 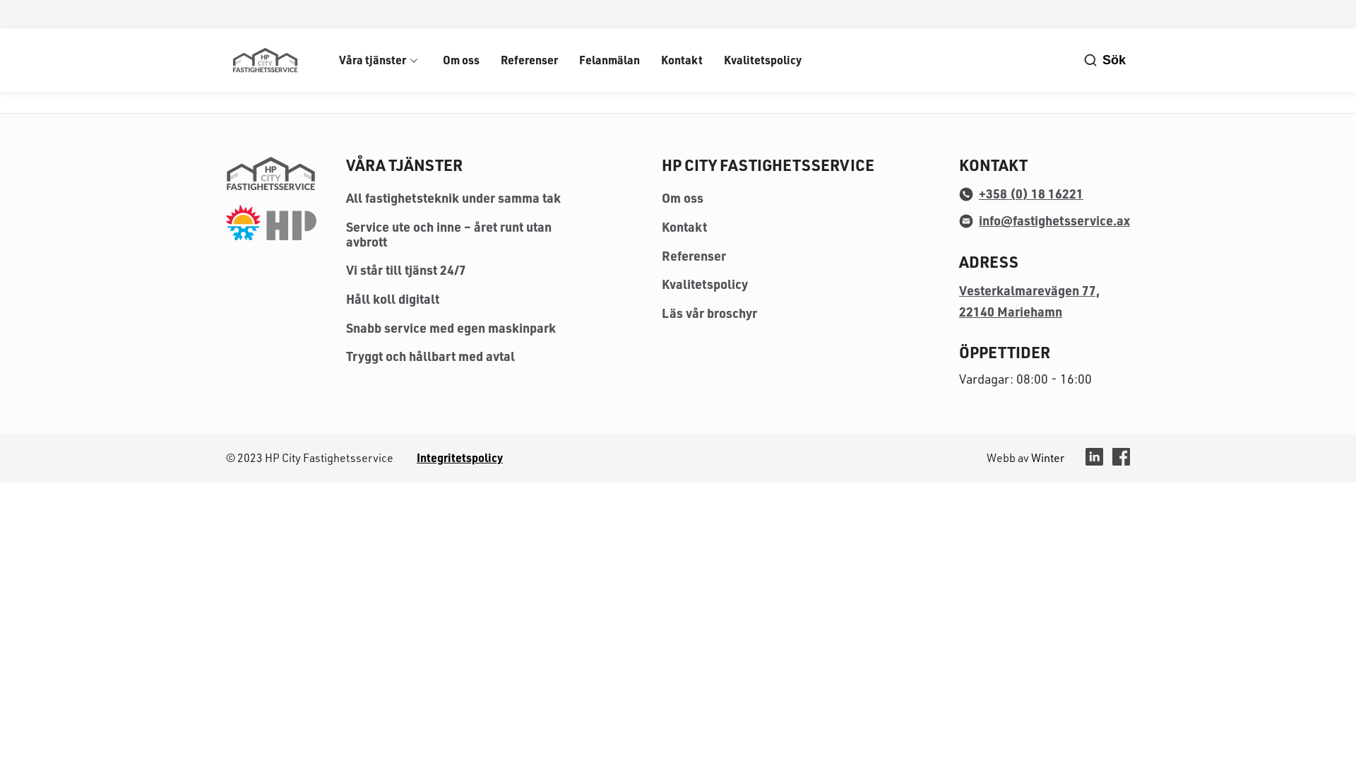 What do you see at coordinates (1021, 194) in the screenshot?
I see `+358 (0) 18 16221` at bounding box center [1021, 194].